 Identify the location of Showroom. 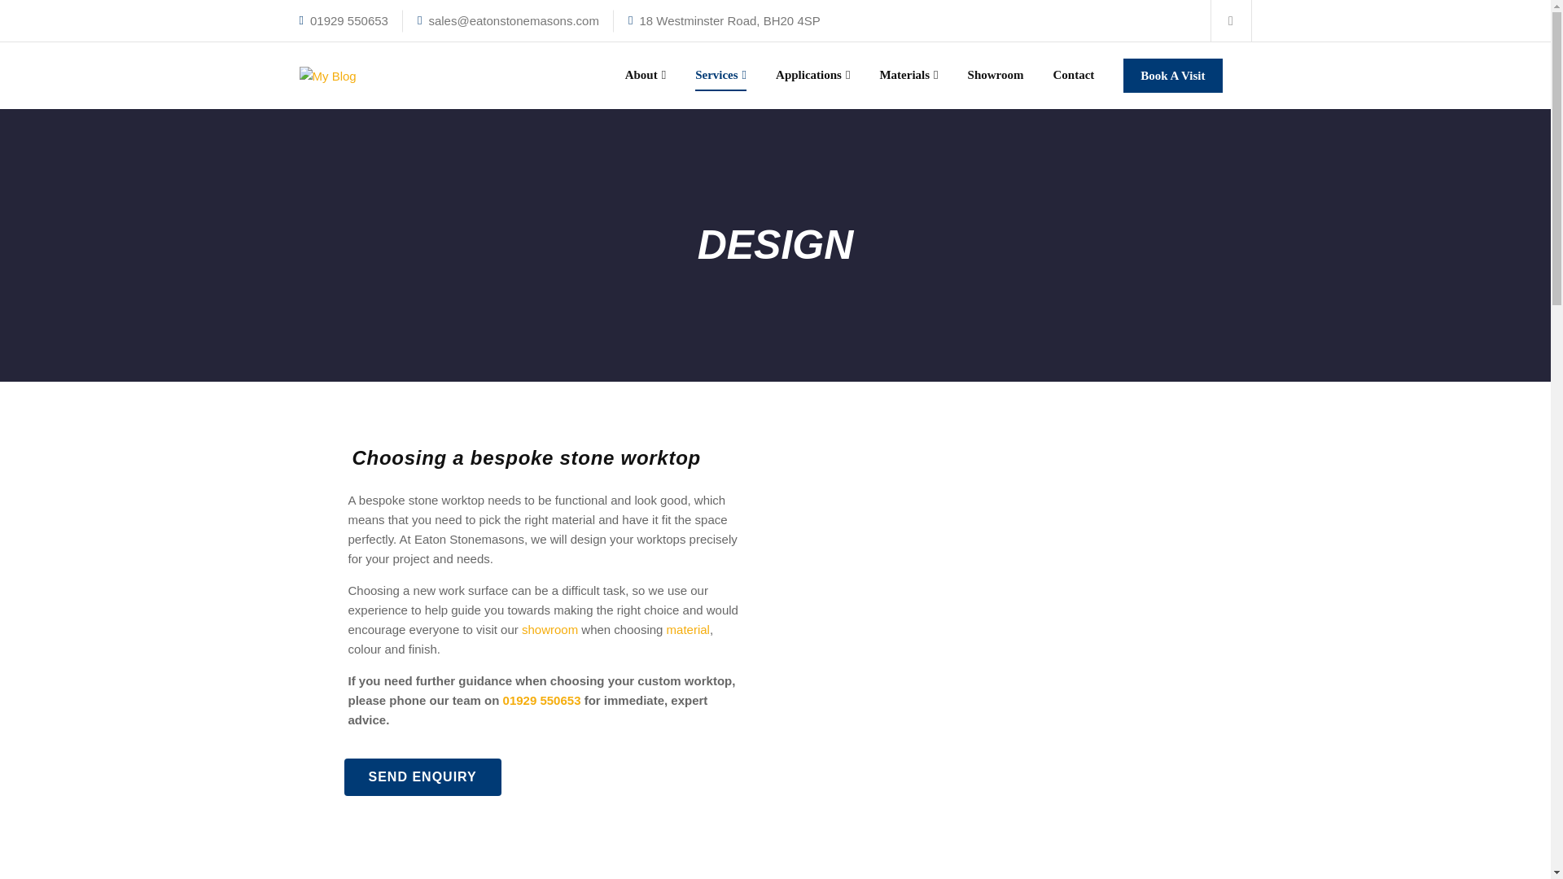
(995, 75).